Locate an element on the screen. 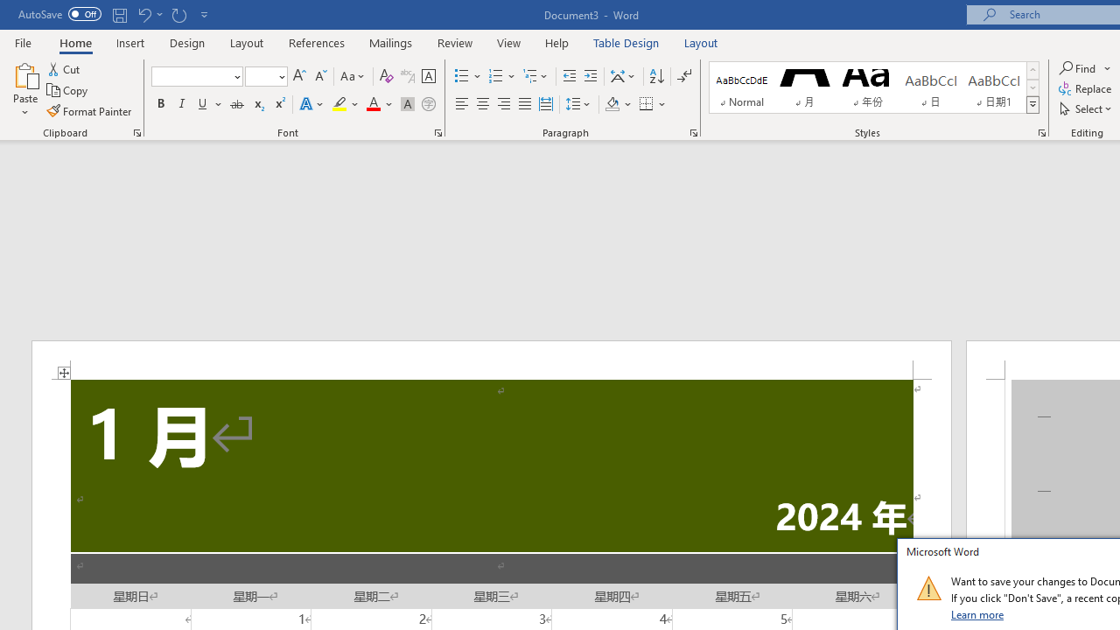 This screenshot has width=1120, height=630. Header -Section 1- is located at coordinates (492, 360).